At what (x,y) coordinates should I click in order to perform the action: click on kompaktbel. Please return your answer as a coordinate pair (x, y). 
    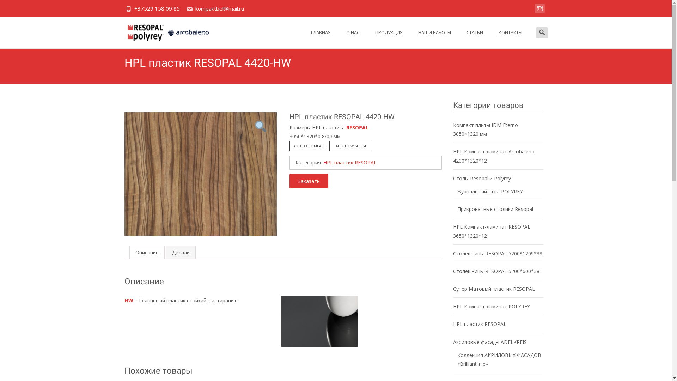
    Looking at the image, I should click on (162, 31).